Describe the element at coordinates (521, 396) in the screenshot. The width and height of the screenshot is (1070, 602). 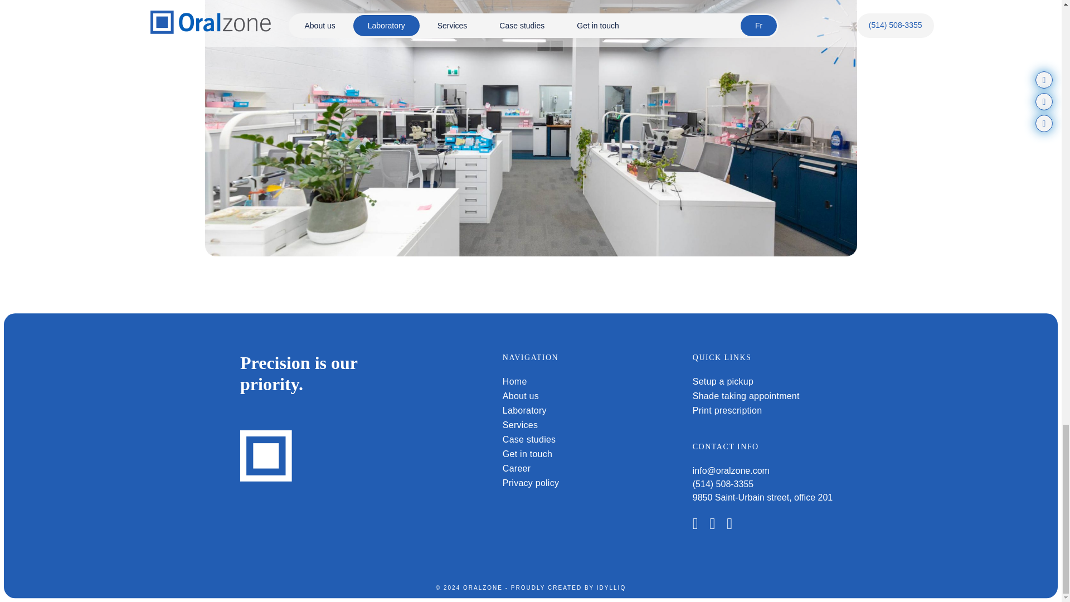
I see `About us` at that location.